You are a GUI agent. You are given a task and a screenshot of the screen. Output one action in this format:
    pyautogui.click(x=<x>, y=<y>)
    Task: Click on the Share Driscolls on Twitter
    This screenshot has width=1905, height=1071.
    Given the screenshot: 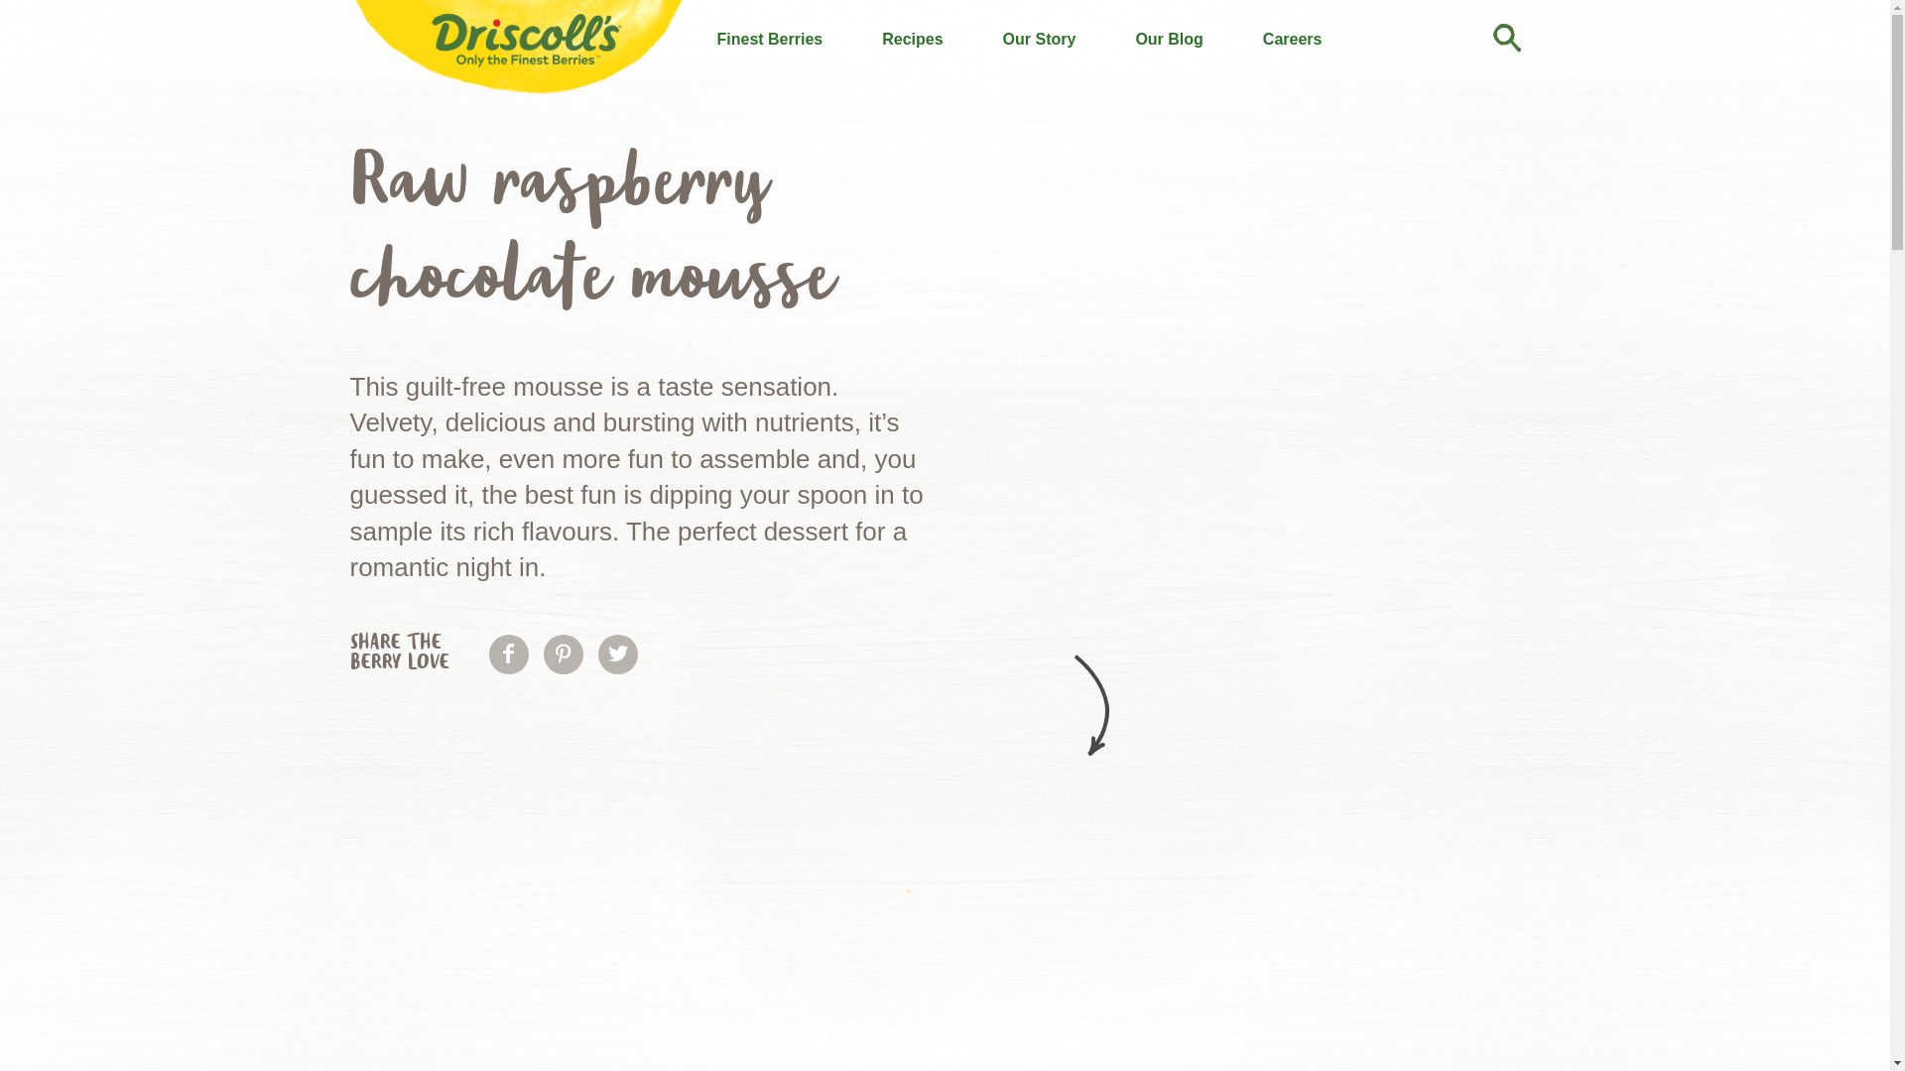 What is the action you would take?
    pyautogui.click(x=617, y=654)
    